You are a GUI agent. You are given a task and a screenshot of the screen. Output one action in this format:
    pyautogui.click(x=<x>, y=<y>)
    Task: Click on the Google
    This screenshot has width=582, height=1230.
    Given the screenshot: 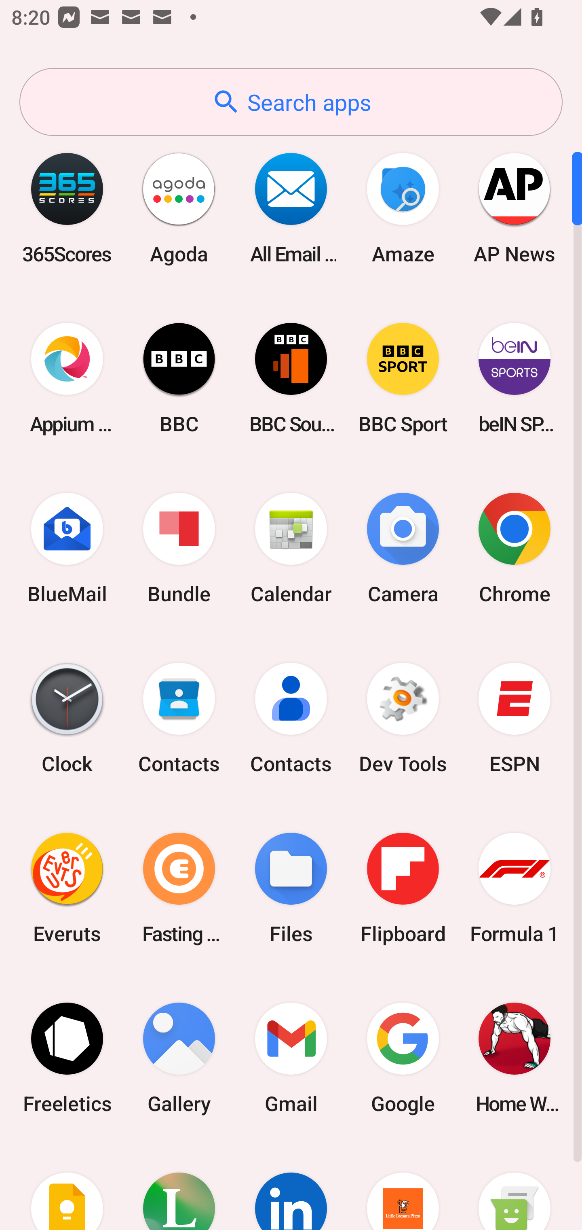 What is the action you would take?
    pyautogui.click(x=403, y=1058)
    